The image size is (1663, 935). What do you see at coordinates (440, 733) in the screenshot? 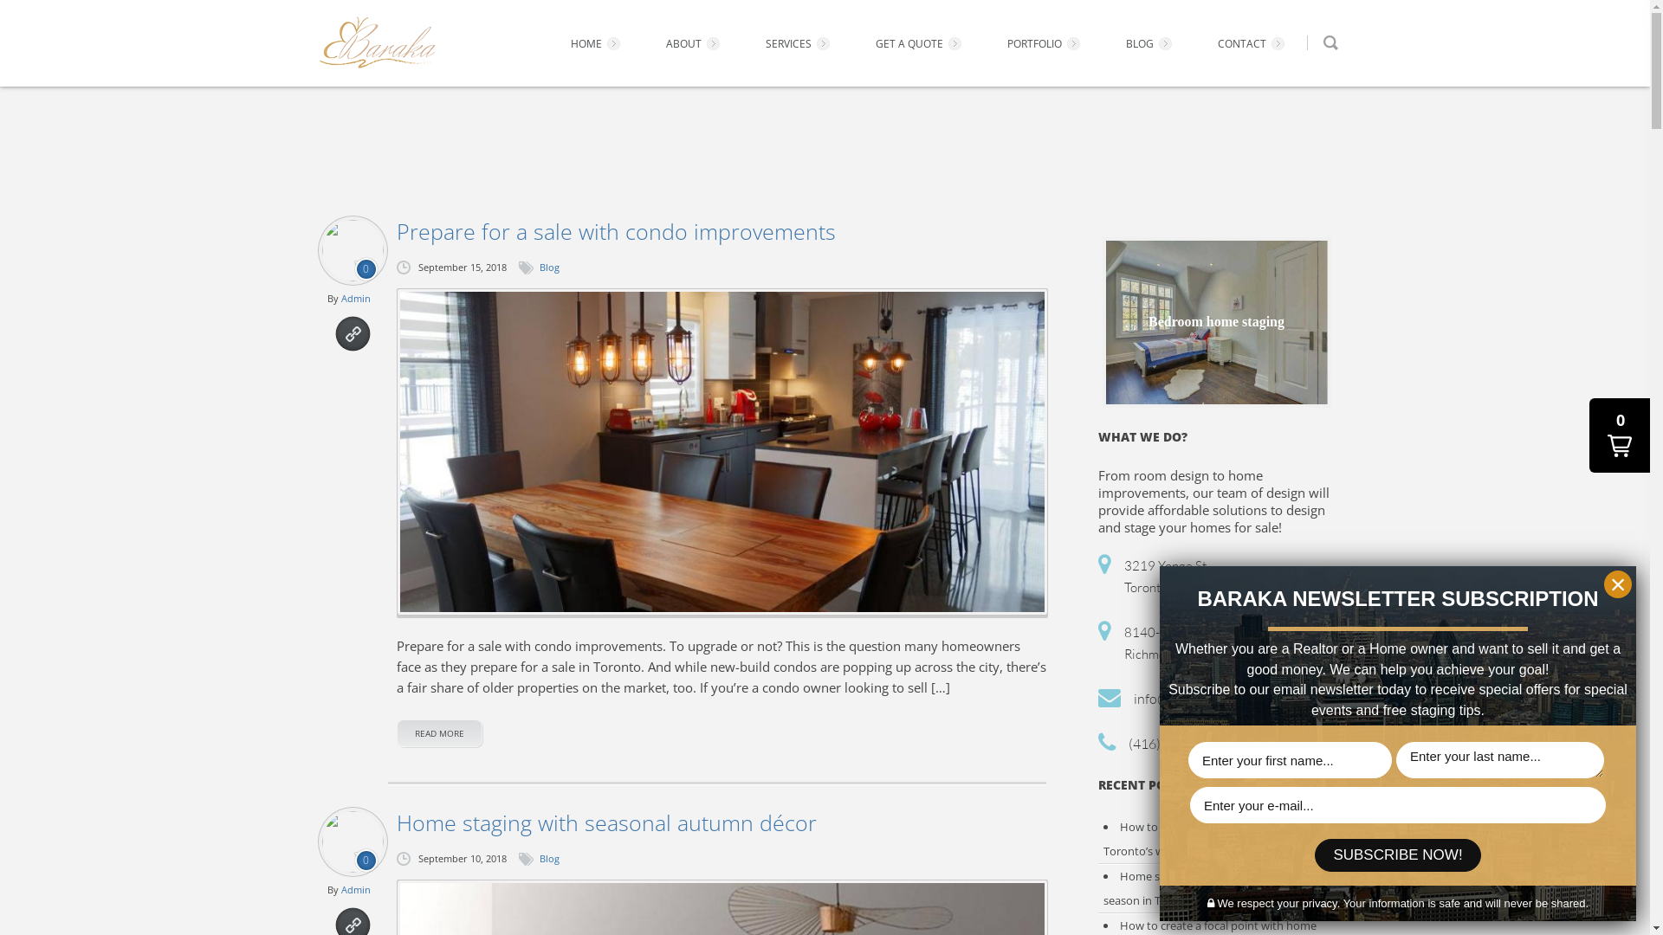
I see `READ MORE` at bounding box center [440, 733].